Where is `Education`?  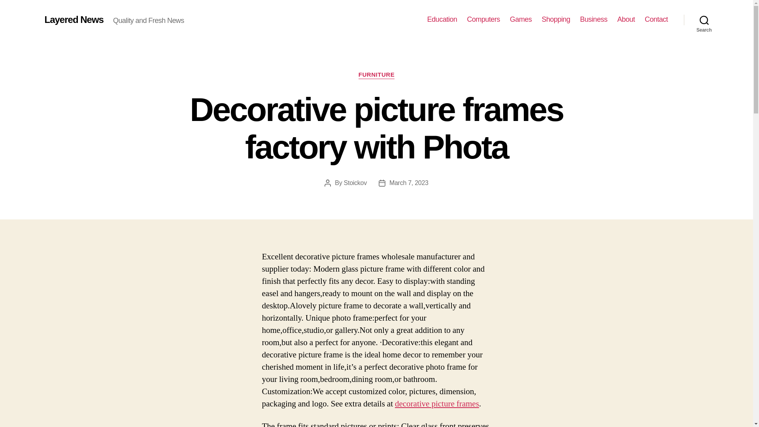 Education is located at coordinates (442, 19).